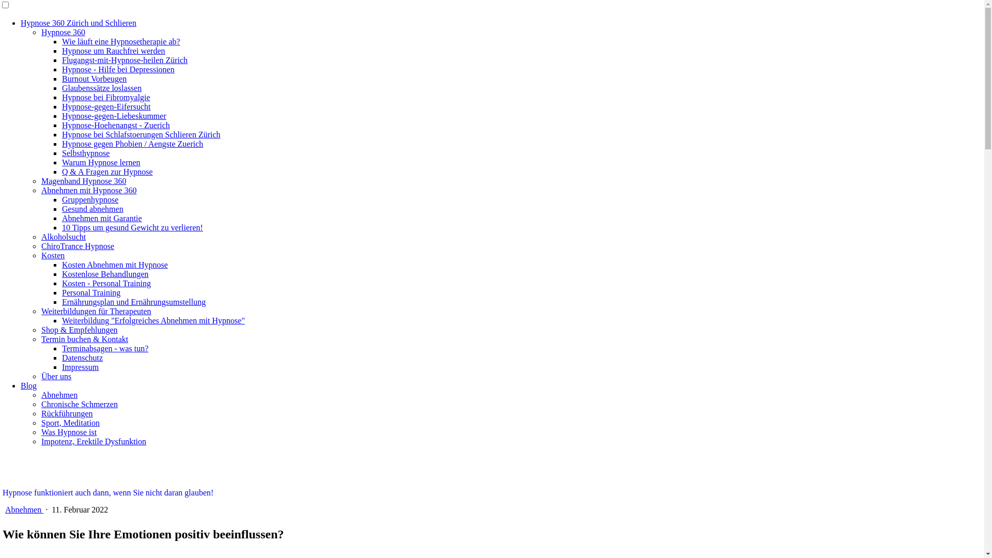  I want to click on Blog, so click(29, 385).